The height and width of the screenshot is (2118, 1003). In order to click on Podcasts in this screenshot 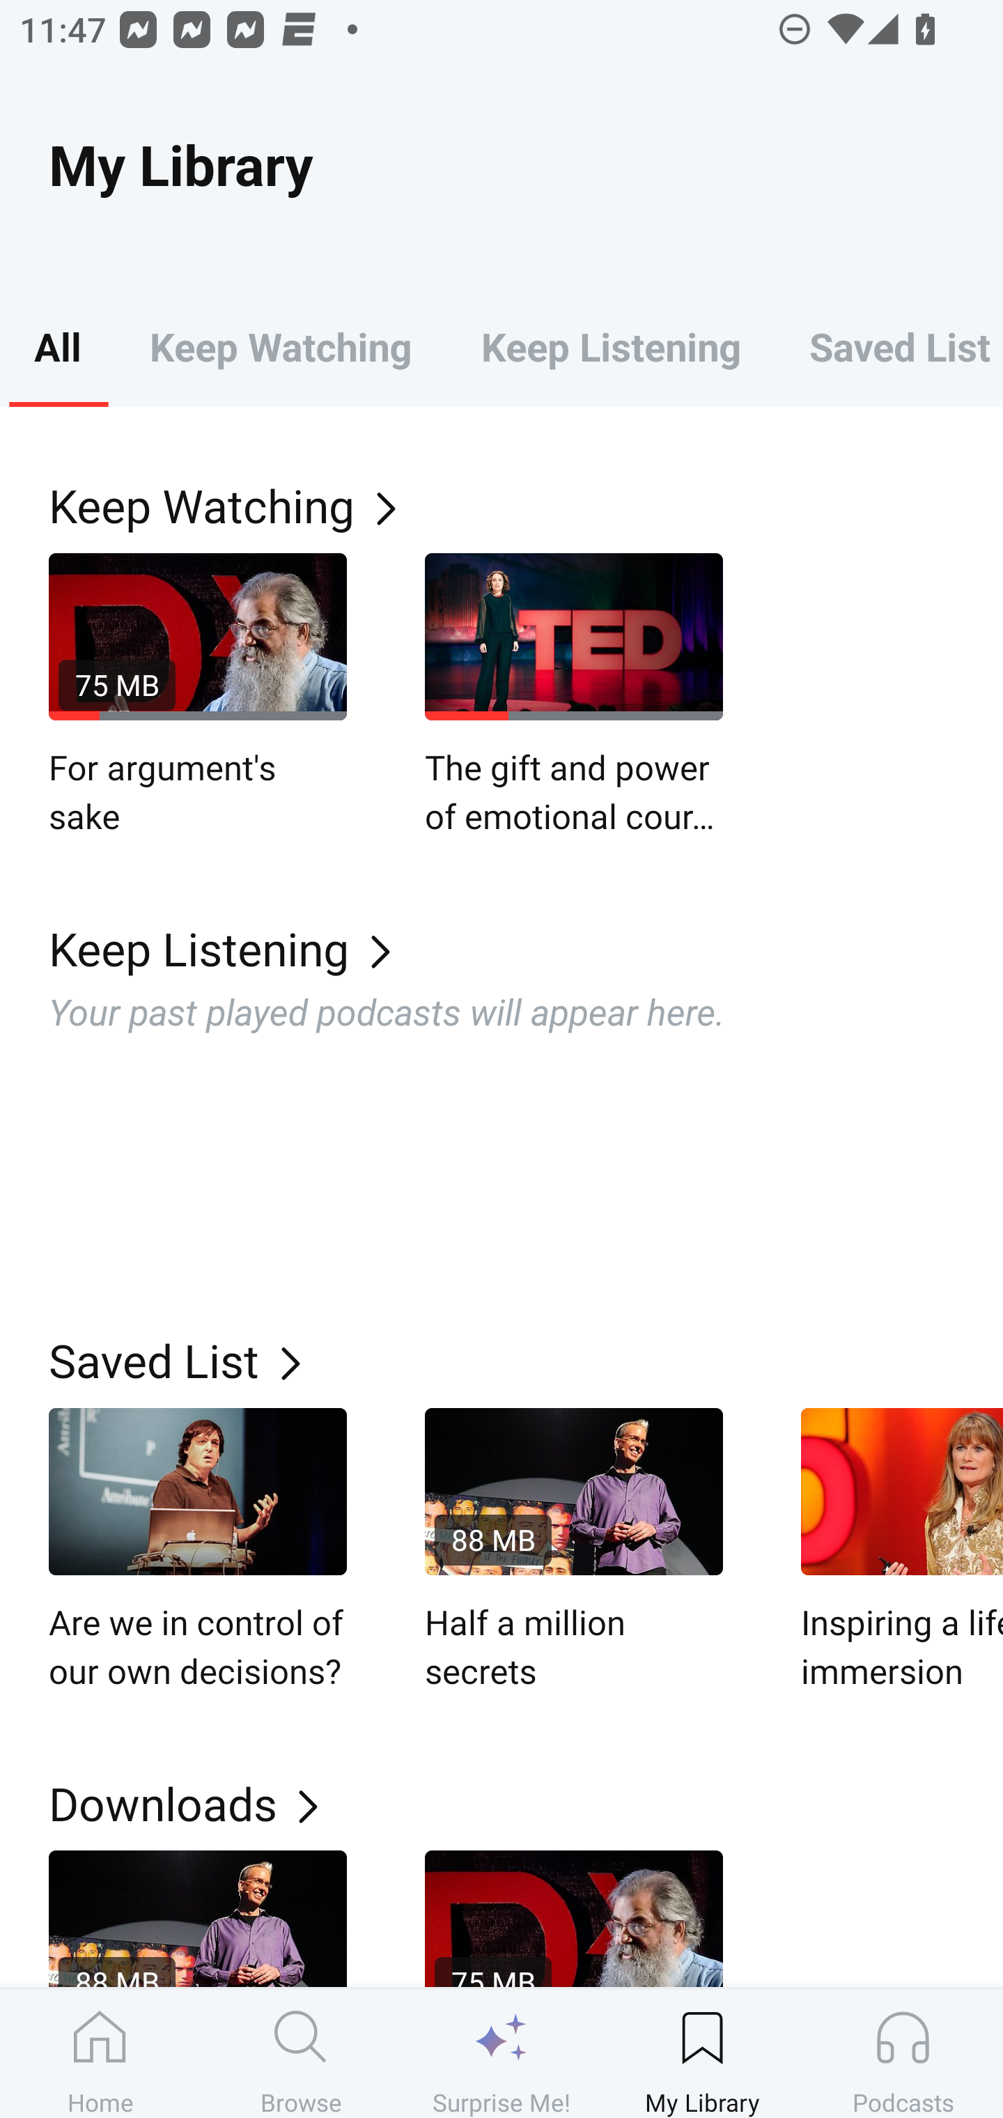, I will do `click(903, 2053)`.